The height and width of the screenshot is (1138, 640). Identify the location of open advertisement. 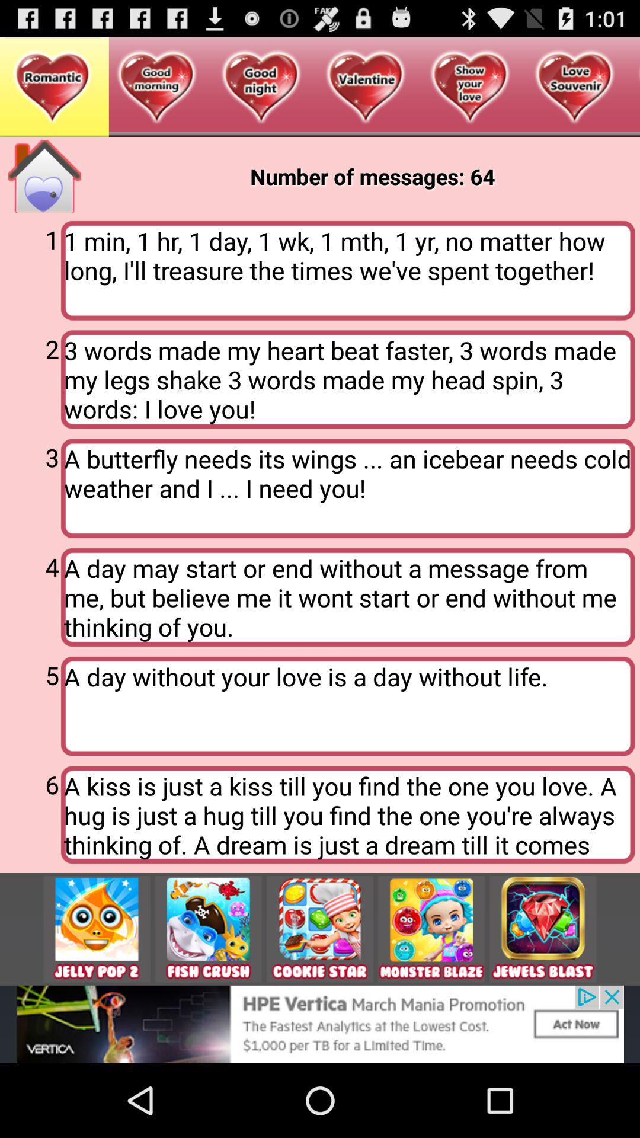
(320, 1024).